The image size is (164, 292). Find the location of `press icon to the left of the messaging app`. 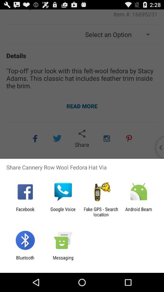

press icon to the left of the messaging app is located at coordinates (25, 260).